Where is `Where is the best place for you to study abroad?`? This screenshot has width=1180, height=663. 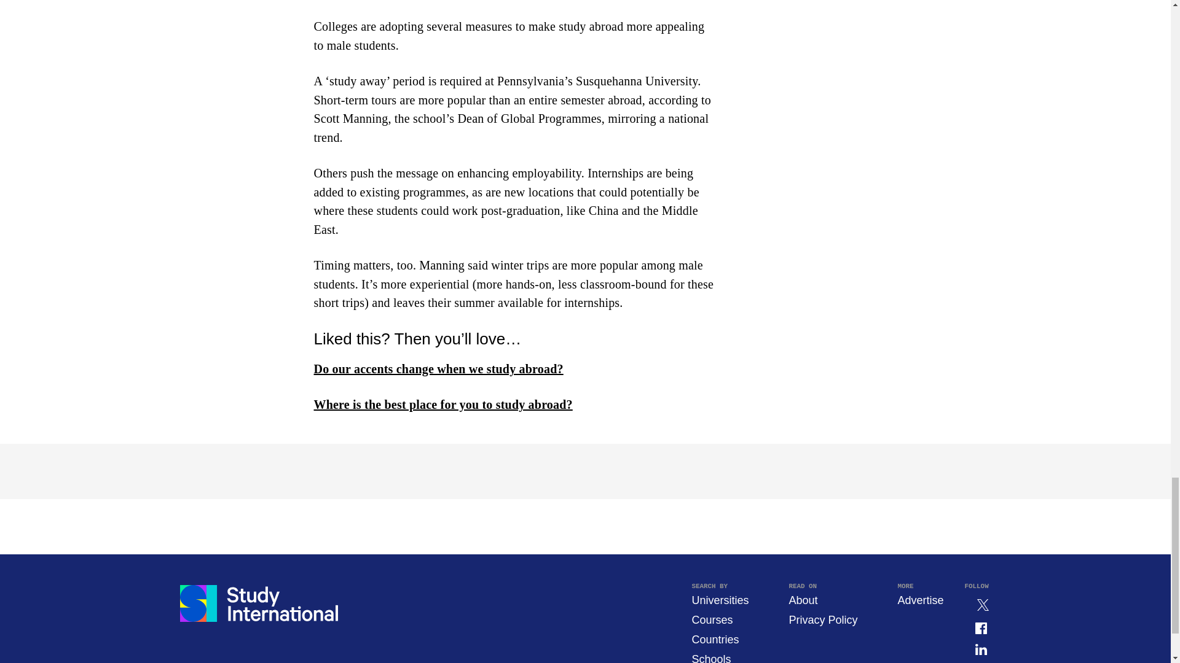 Where is the best place for you to study abroad? is located at coordinates (442, 404).